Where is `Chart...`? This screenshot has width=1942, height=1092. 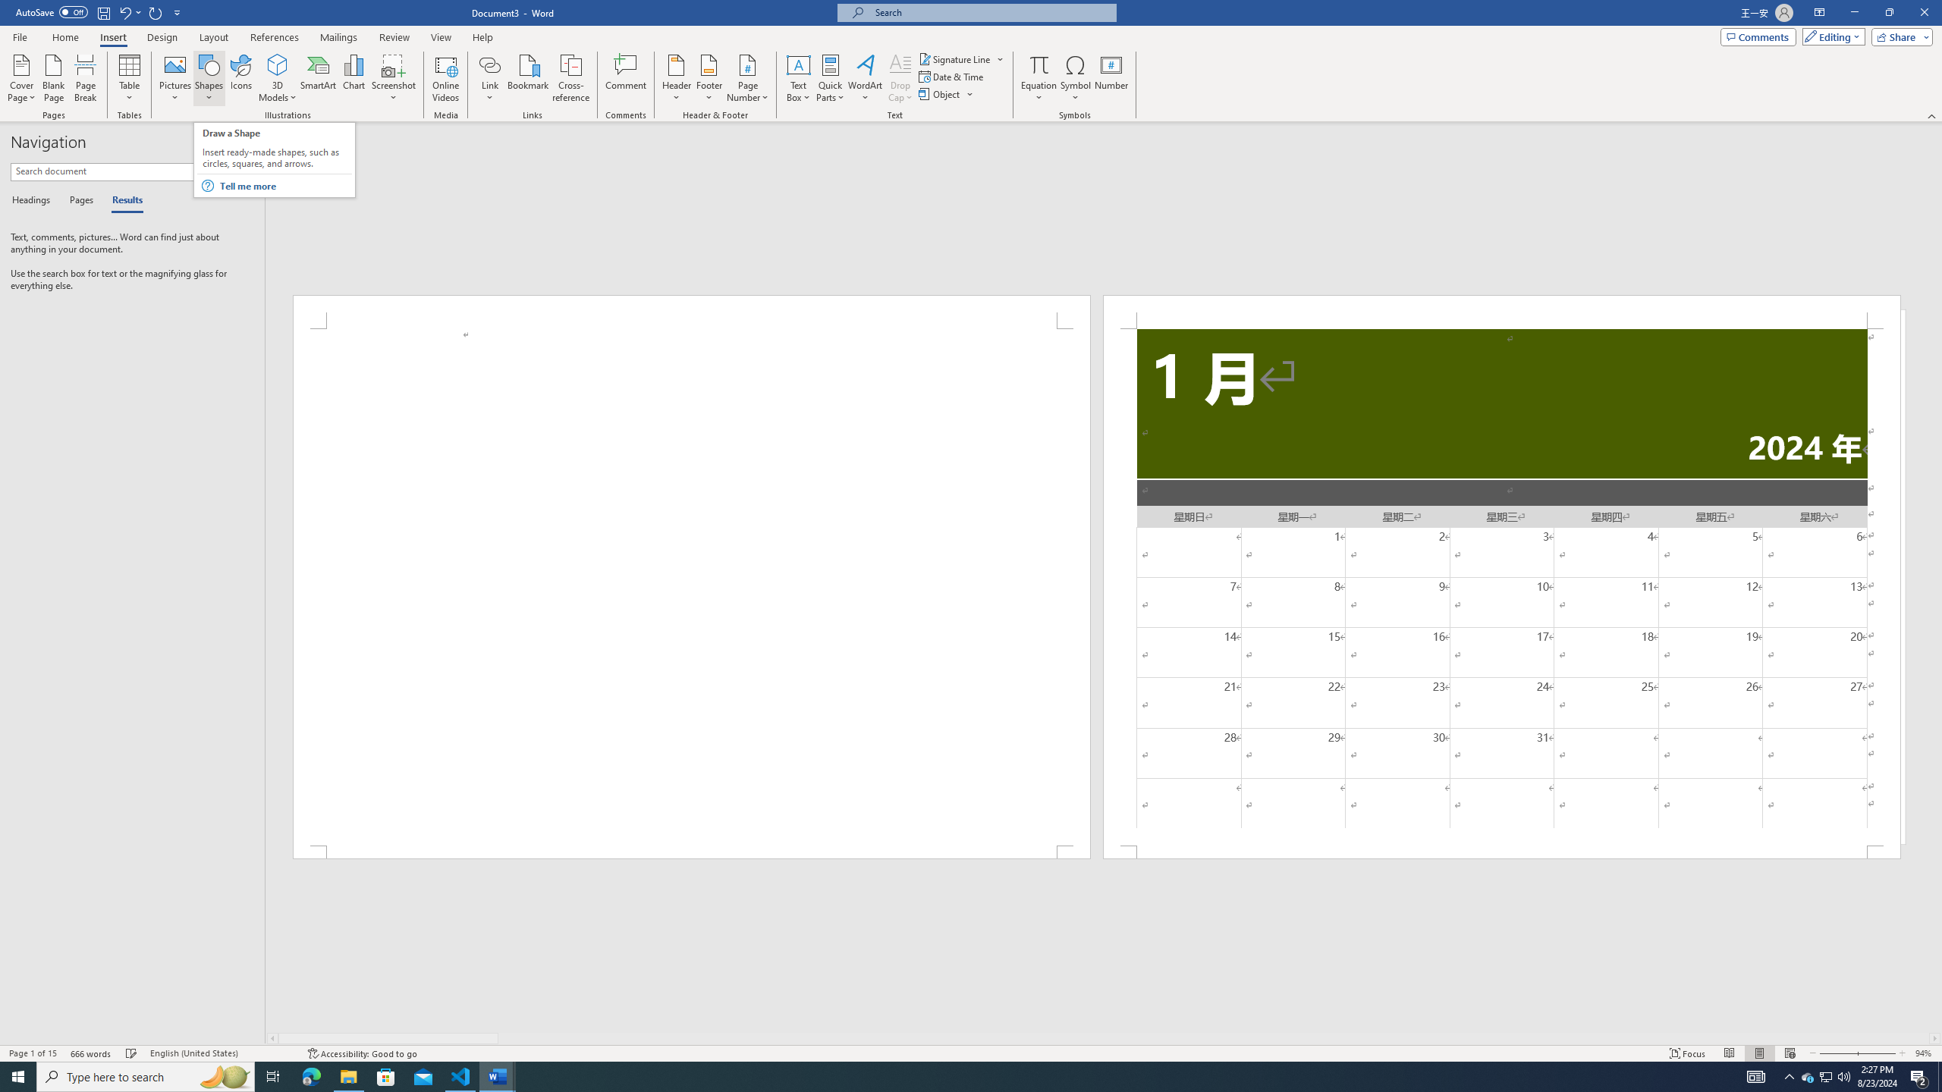 Chart... is located at coordinates (354, 78).